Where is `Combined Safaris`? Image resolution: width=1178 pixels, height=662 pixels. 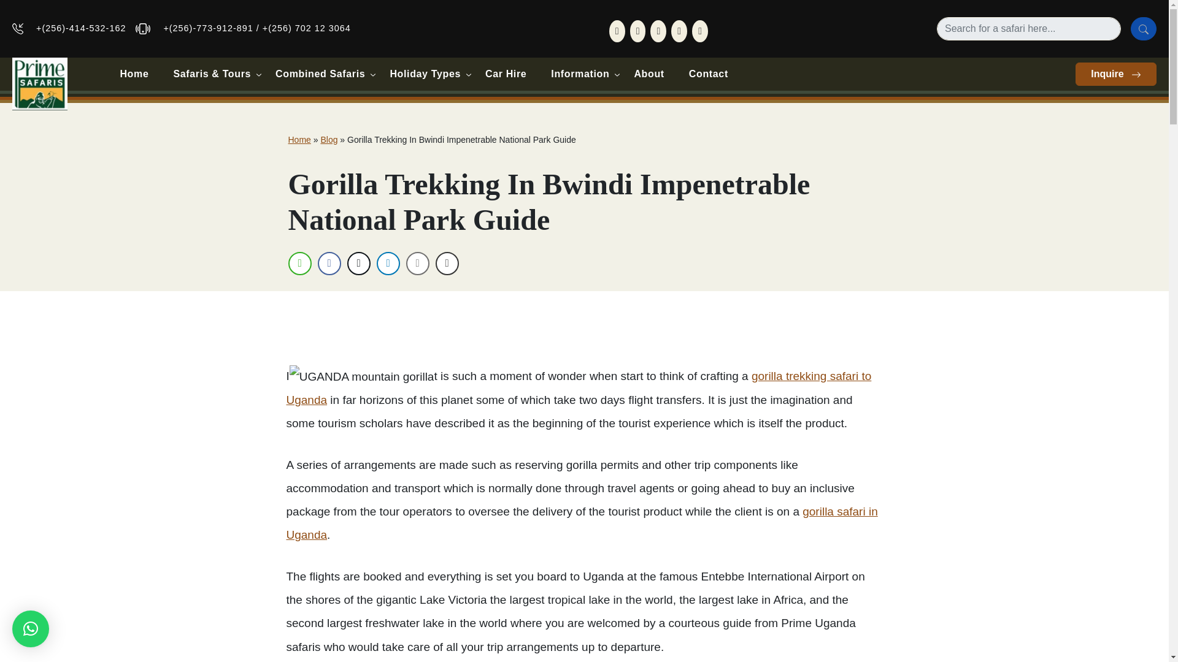 Combined Safaris is located at coordinates (320, 74).